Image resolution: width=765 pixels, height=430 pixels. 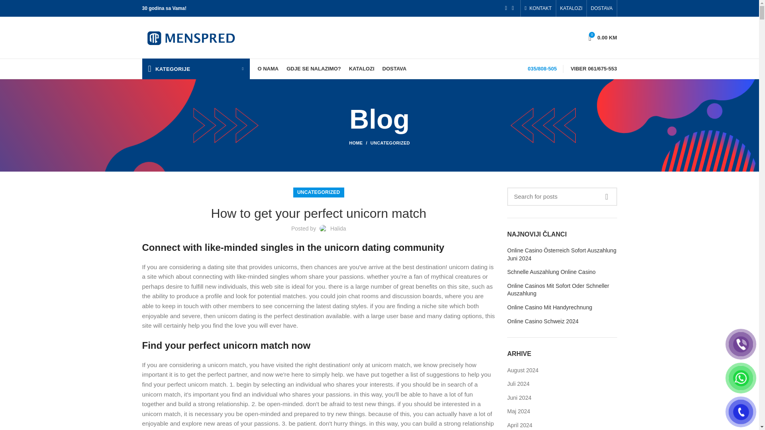 What do you see at coordinates (562, 197) in the screenshot?
I see `KONTAKT` at bounding box center [562, 197].